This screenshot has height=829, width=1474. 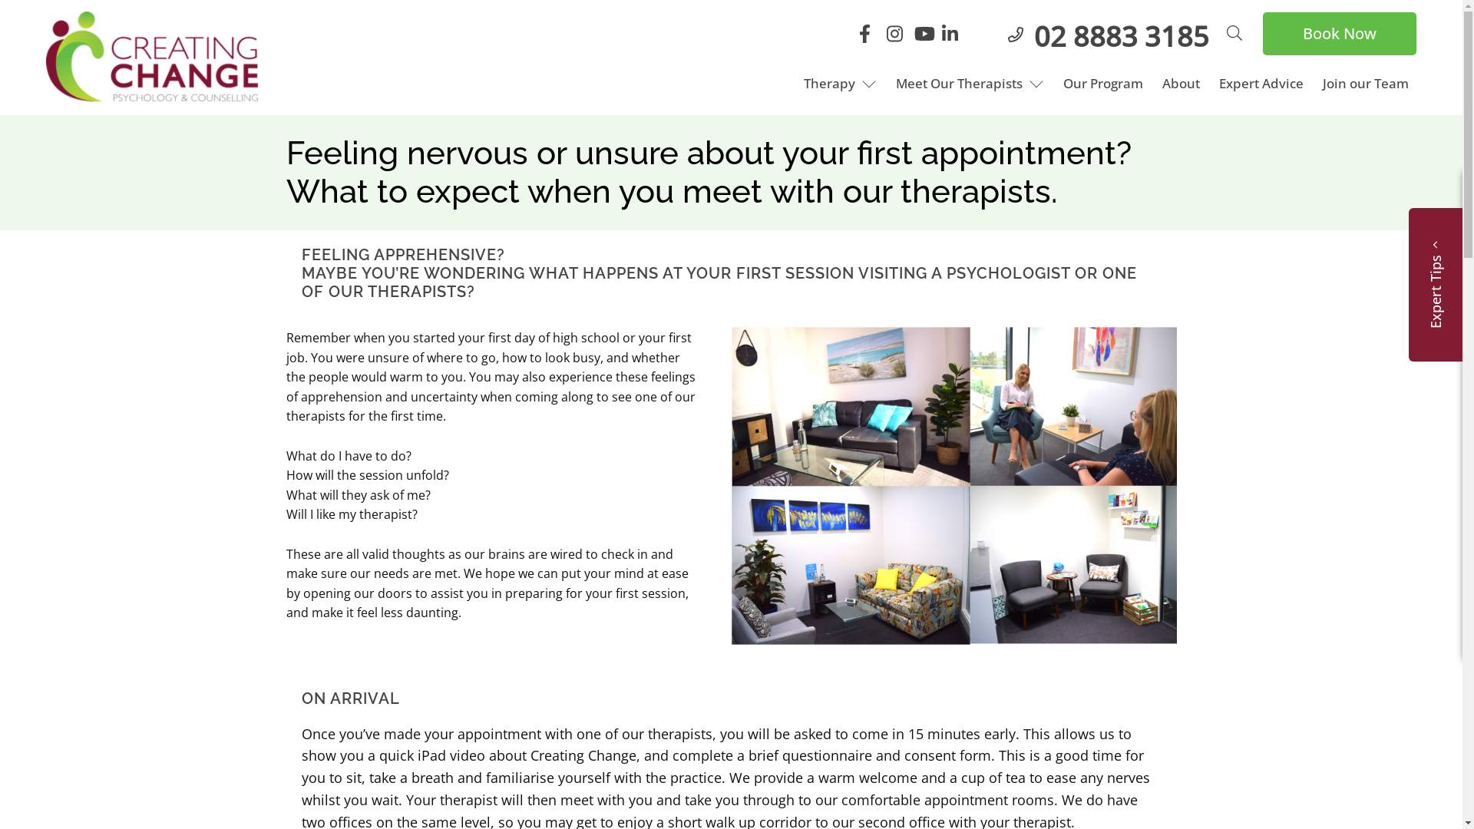 What do you see at coordinates (871, 37) in the screenshot?
I see `Like us on Facebook` at bounding box center [871, 37].